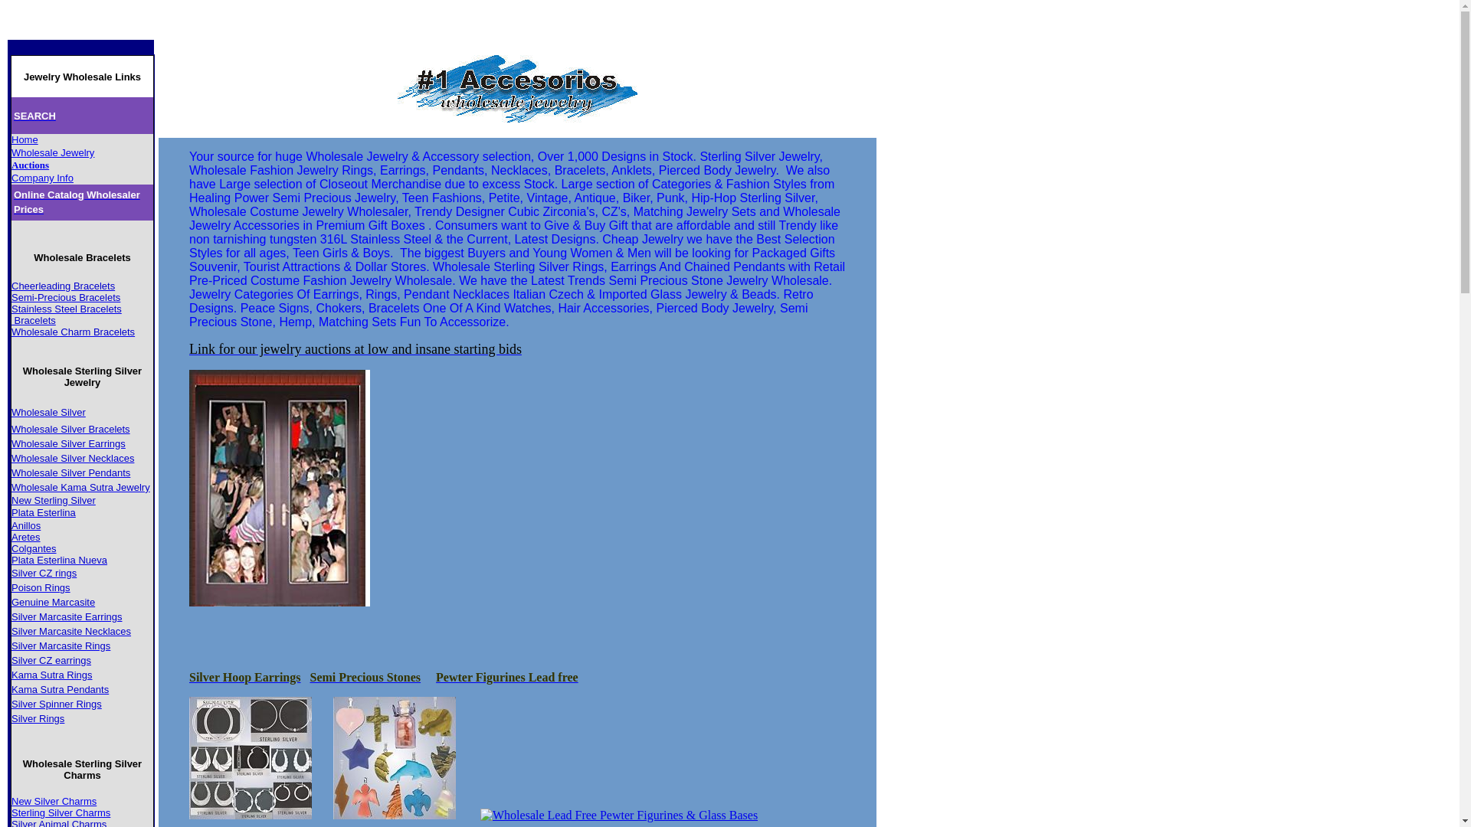 The image size is (1471, 827). Describe the element at coordinates (26, 538) in the screenshot. I see `Aretes` at that location.